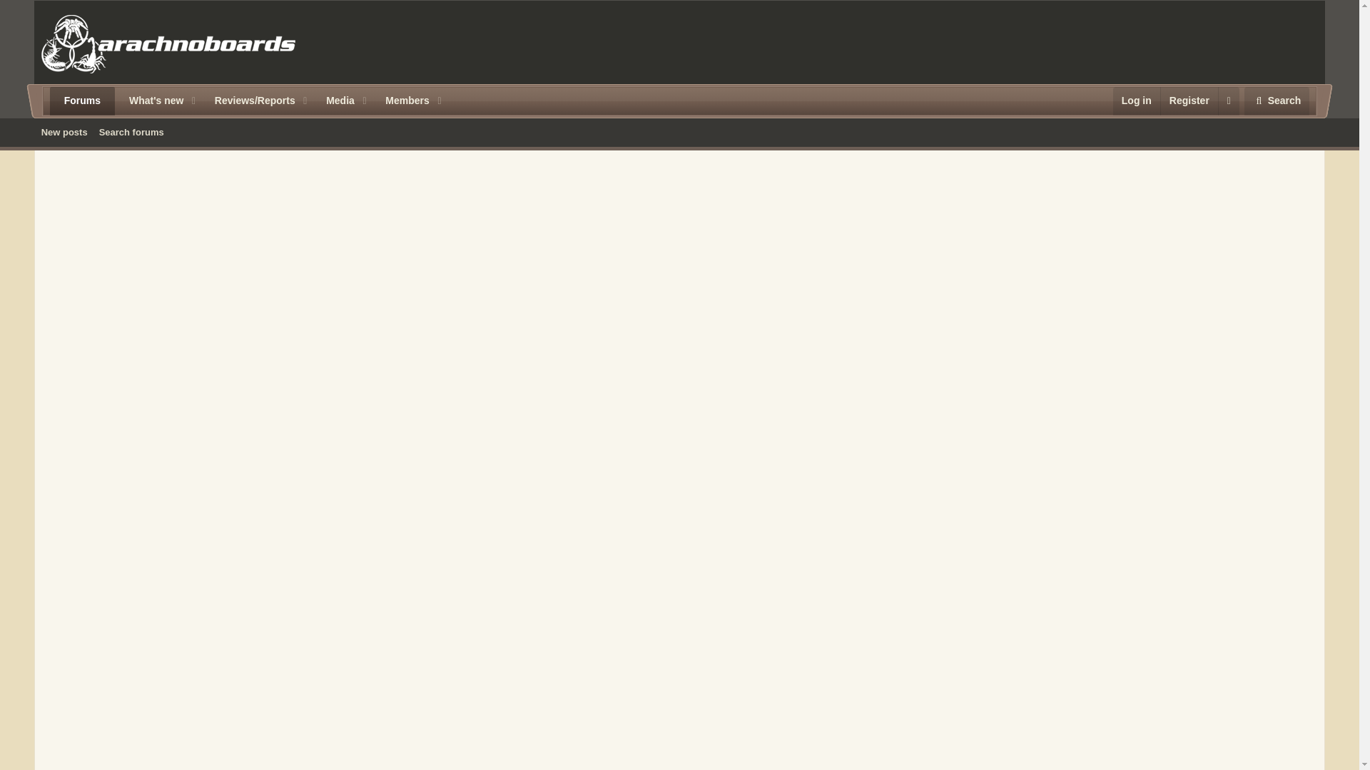 The height and width of the screenshot is (770, 1370). Describe the element at coordinates (1136, 101) in the screenshot. I see `Search` at that location.